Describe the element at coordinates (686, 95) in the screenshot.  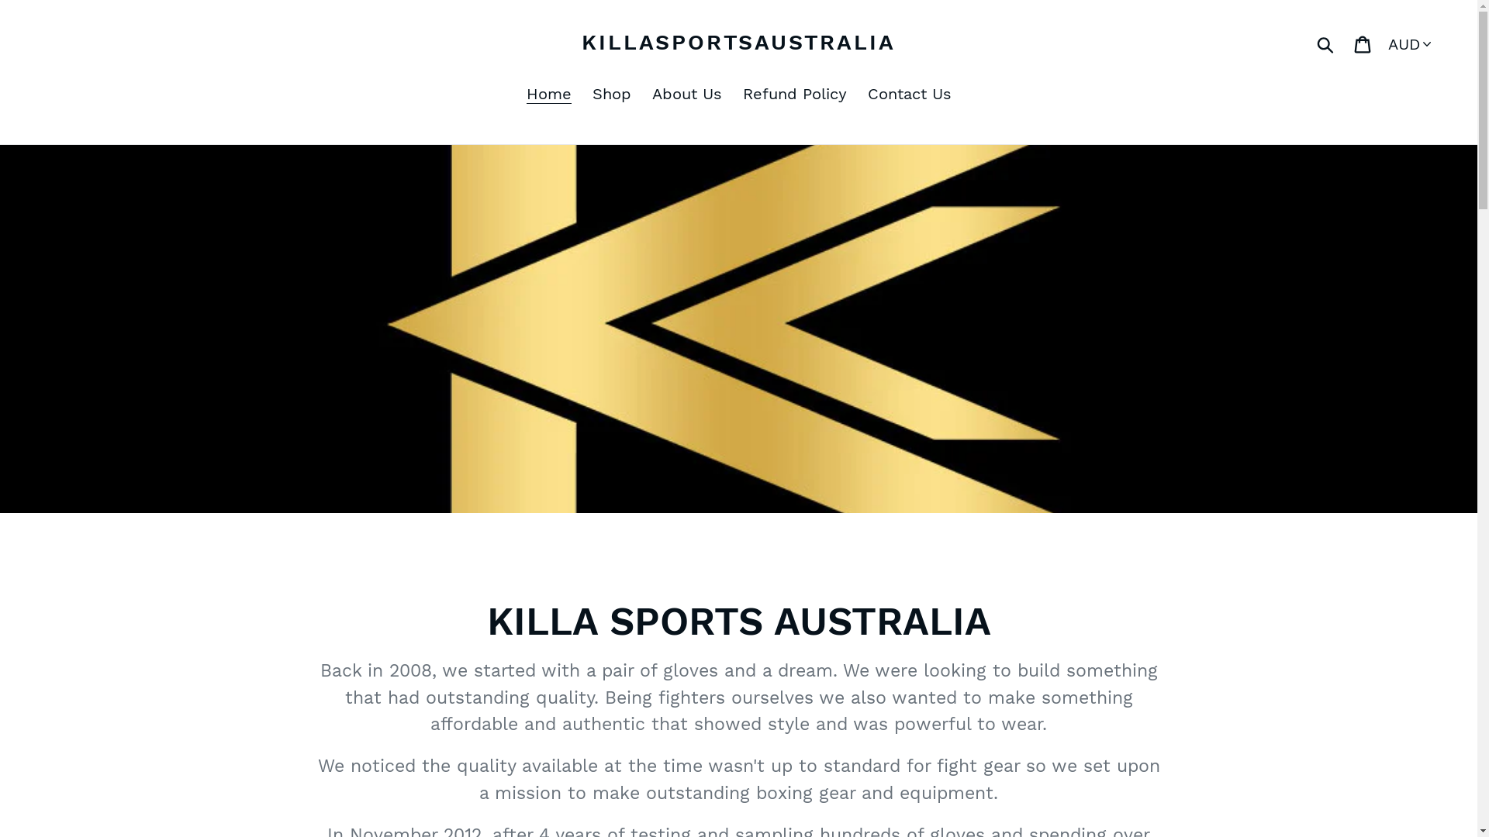
I see `About Us` at that location.